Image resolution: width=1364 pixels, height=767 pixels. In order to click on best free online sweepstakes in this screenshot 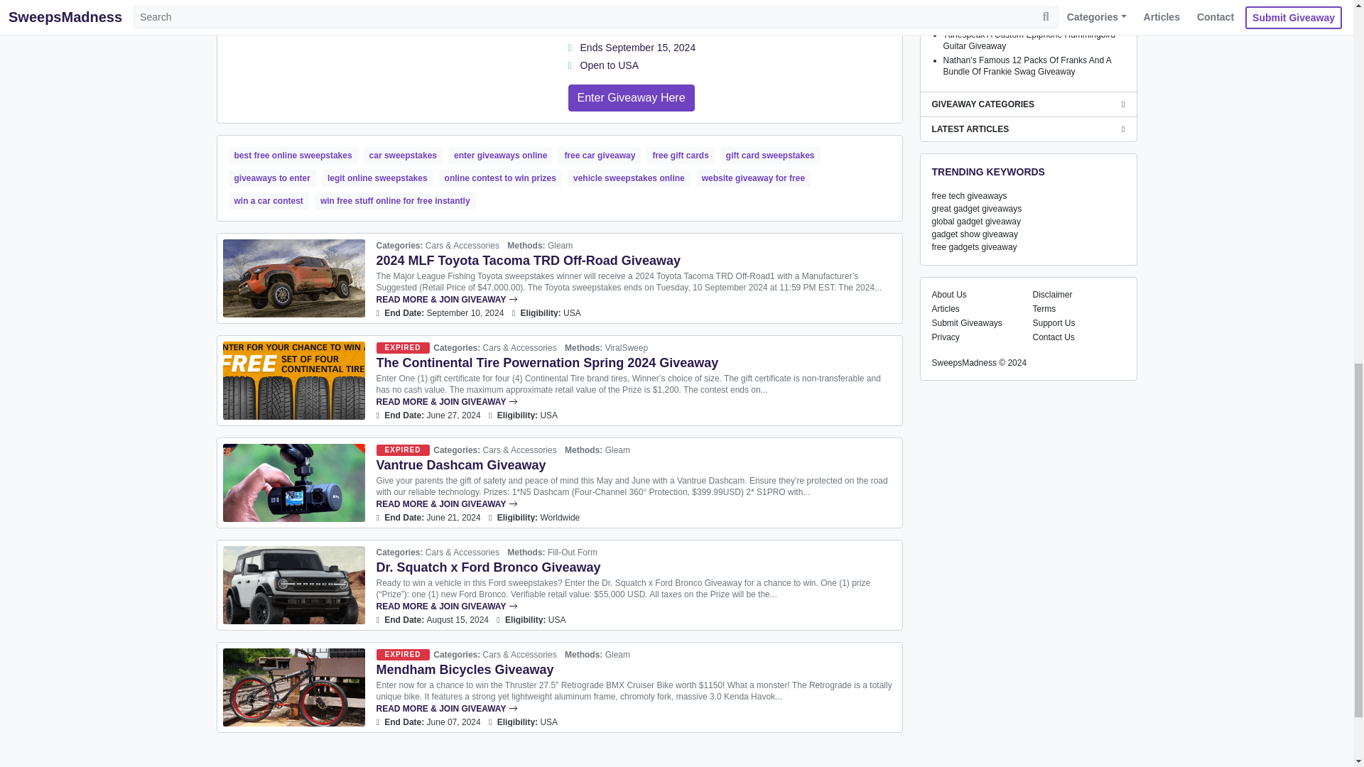, I will do `click(293, 156)`.